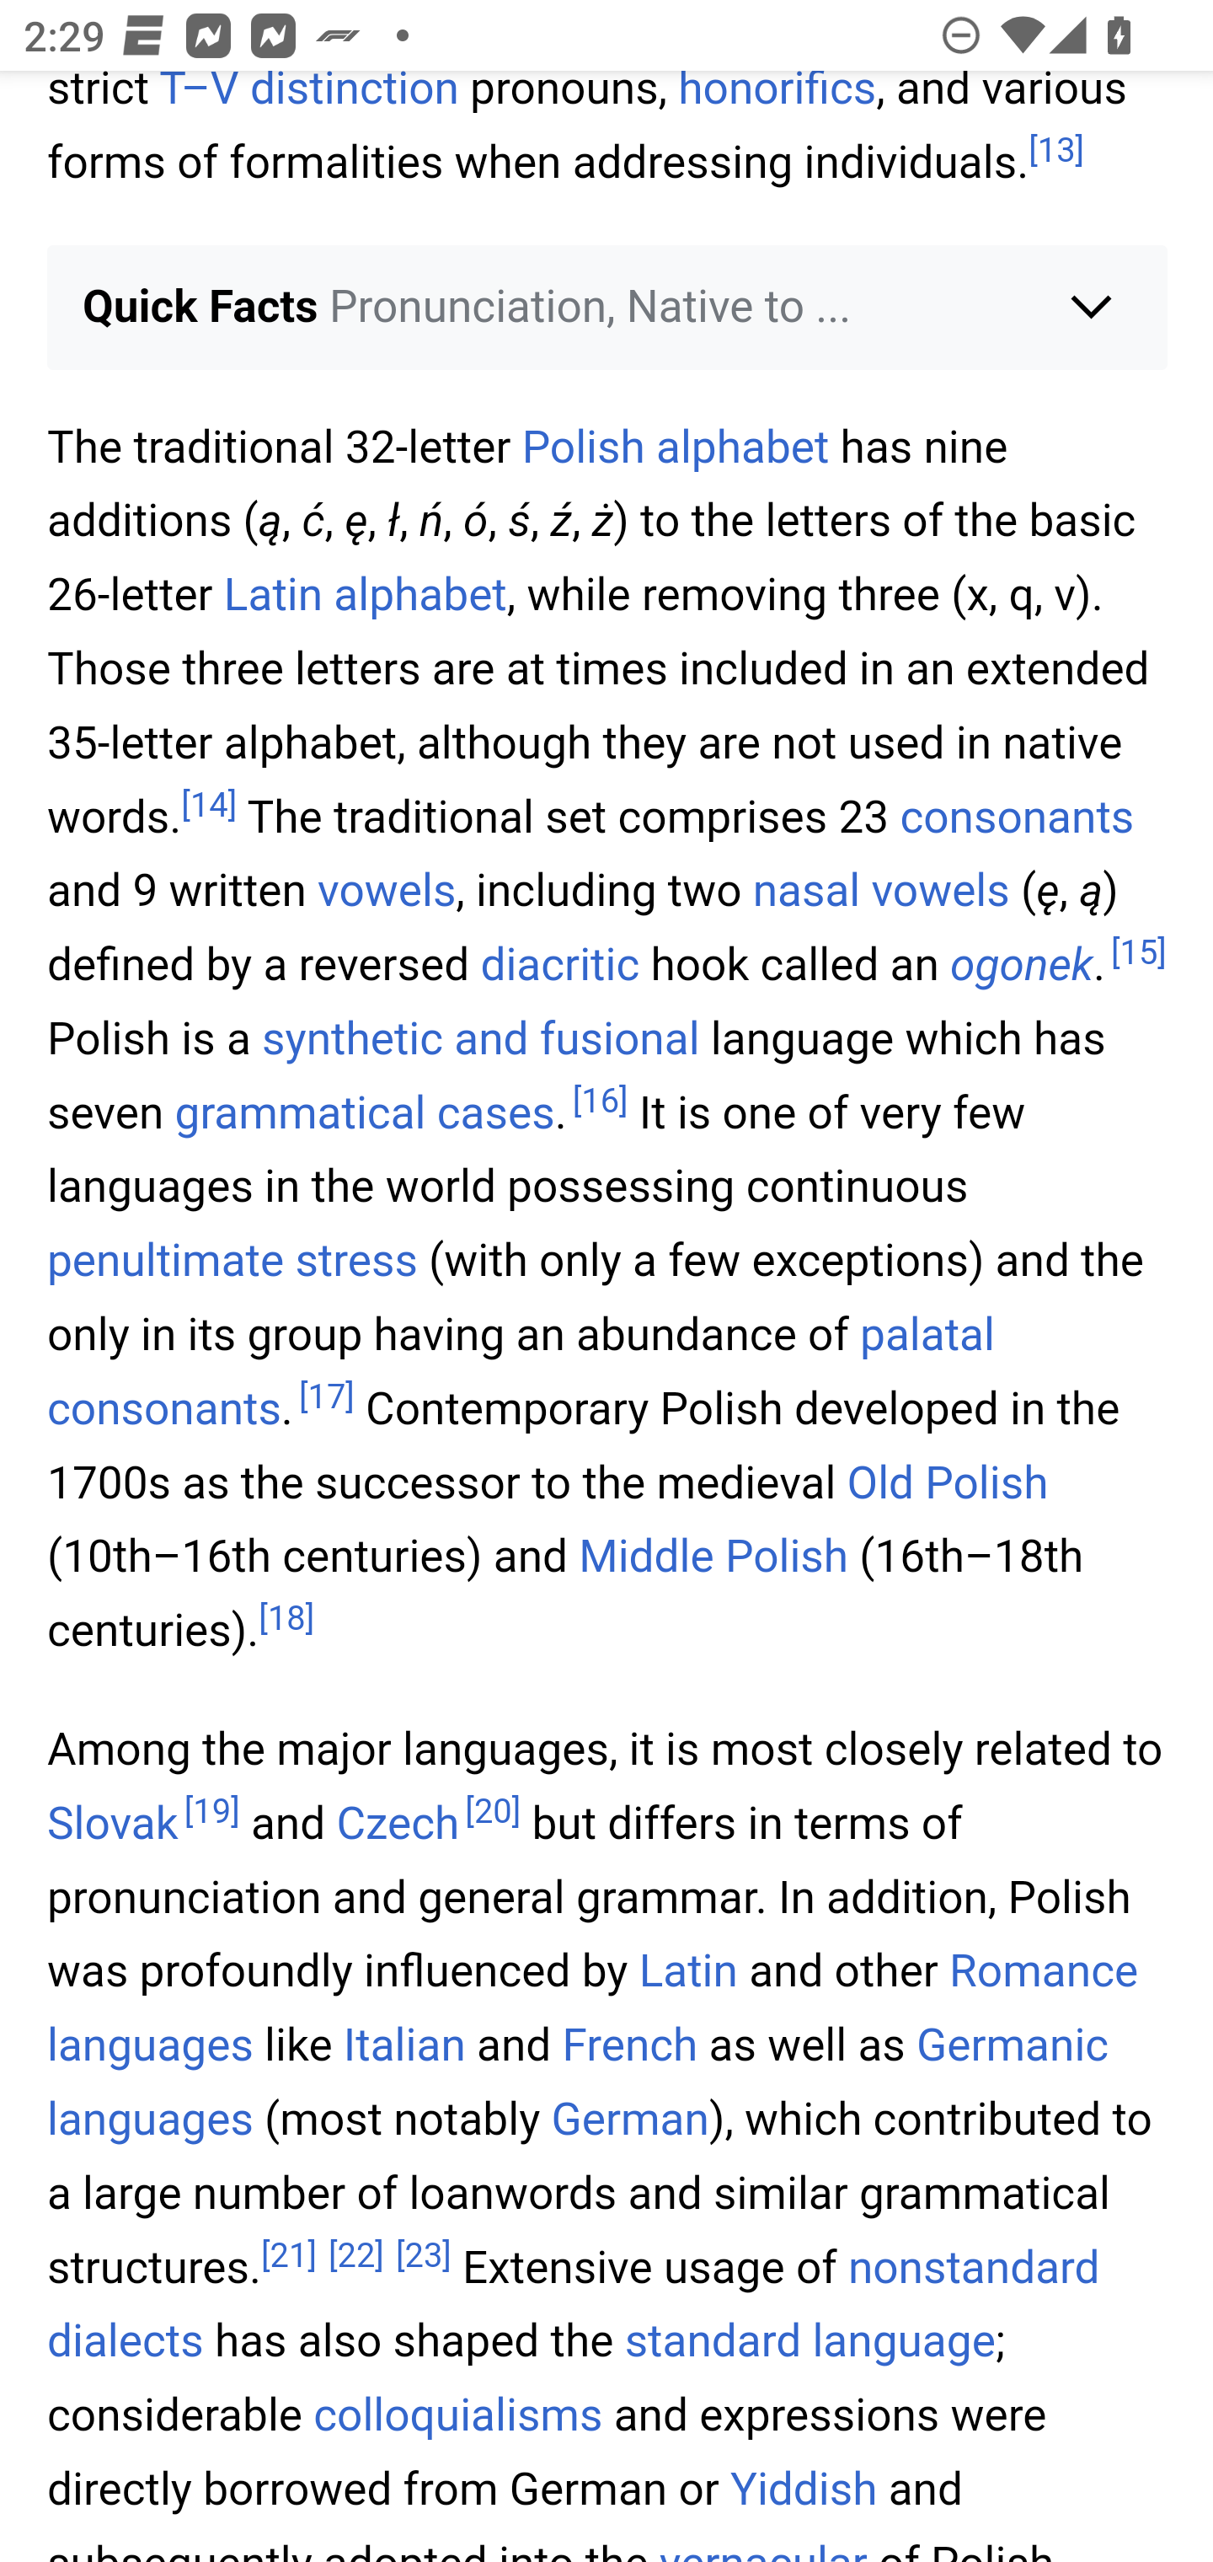  I want to click on penultimate stress, so click(232, 1262).